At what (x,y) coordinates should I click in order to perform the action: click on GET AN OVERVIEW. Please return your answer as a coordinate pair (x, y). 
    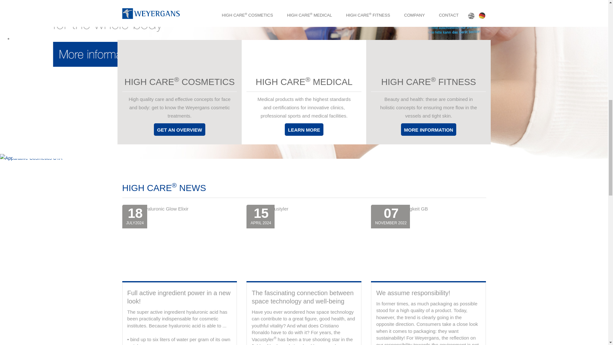
    Looking at the image, I should click on (179, 129).